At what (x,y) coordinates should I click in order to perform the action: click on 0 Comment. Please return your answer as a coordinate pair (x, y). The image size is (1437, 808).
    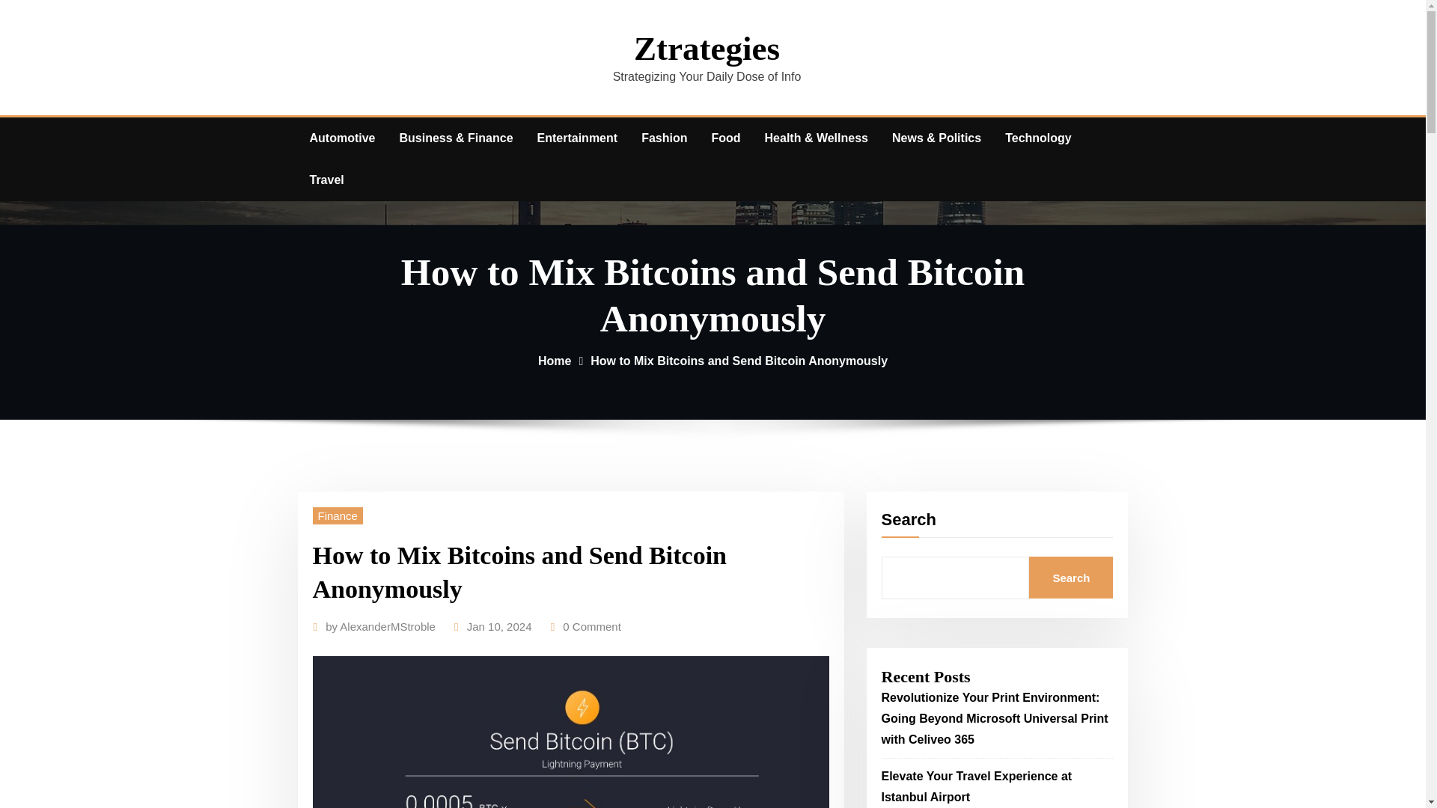
    Looking at the image, I should click on (591, 627).